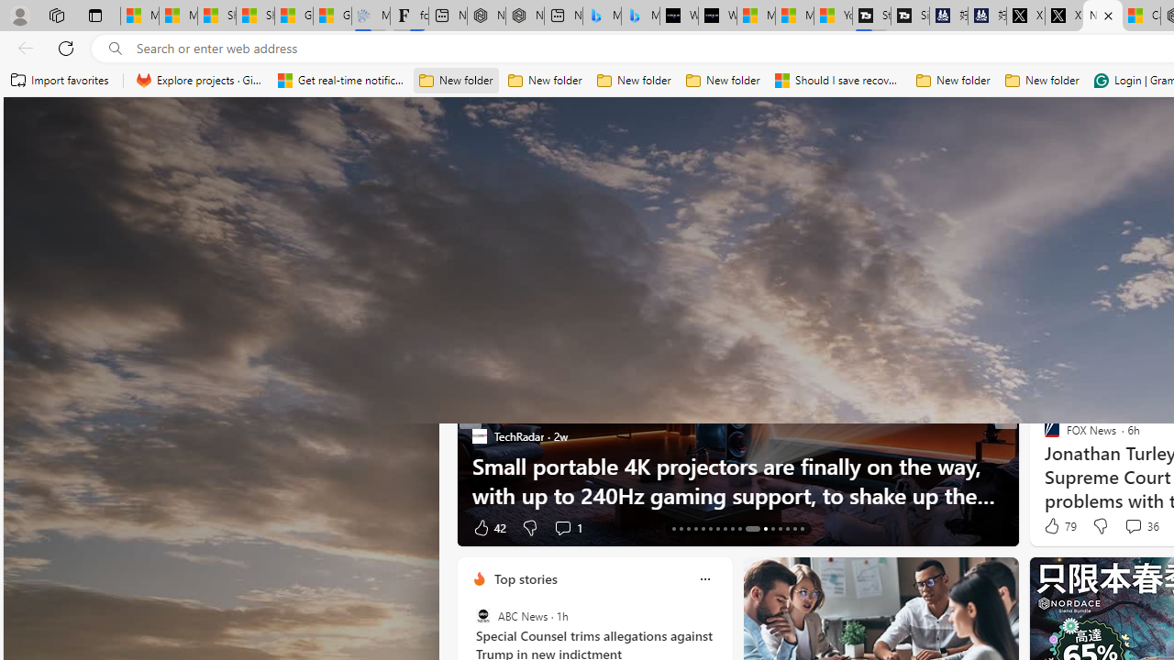 The image size is (1174, 660). Describe the element at coordinates (698, 244) in the screenshot. I see `Sports` at that location.